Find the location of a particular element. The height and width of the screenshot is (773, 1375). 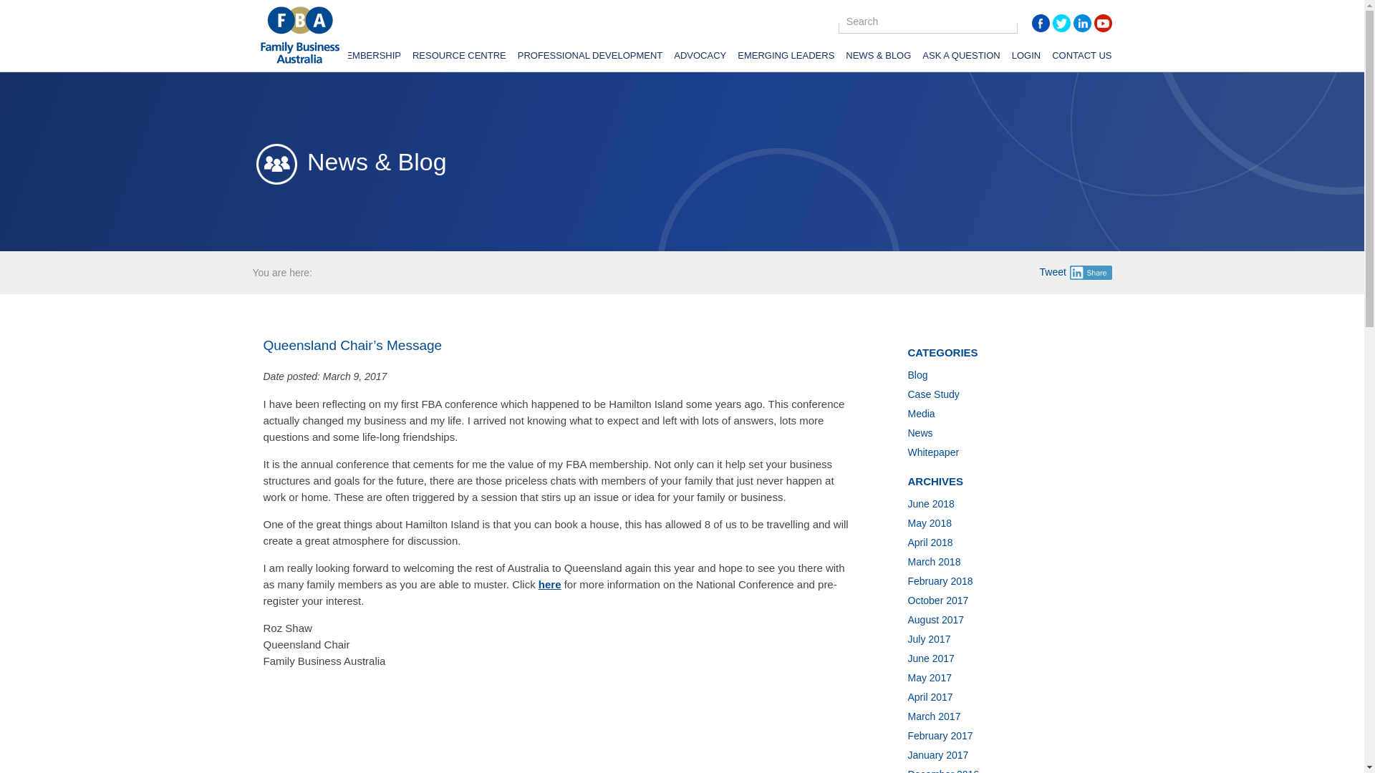

ABOUT US is located at coordinates (302, 57).